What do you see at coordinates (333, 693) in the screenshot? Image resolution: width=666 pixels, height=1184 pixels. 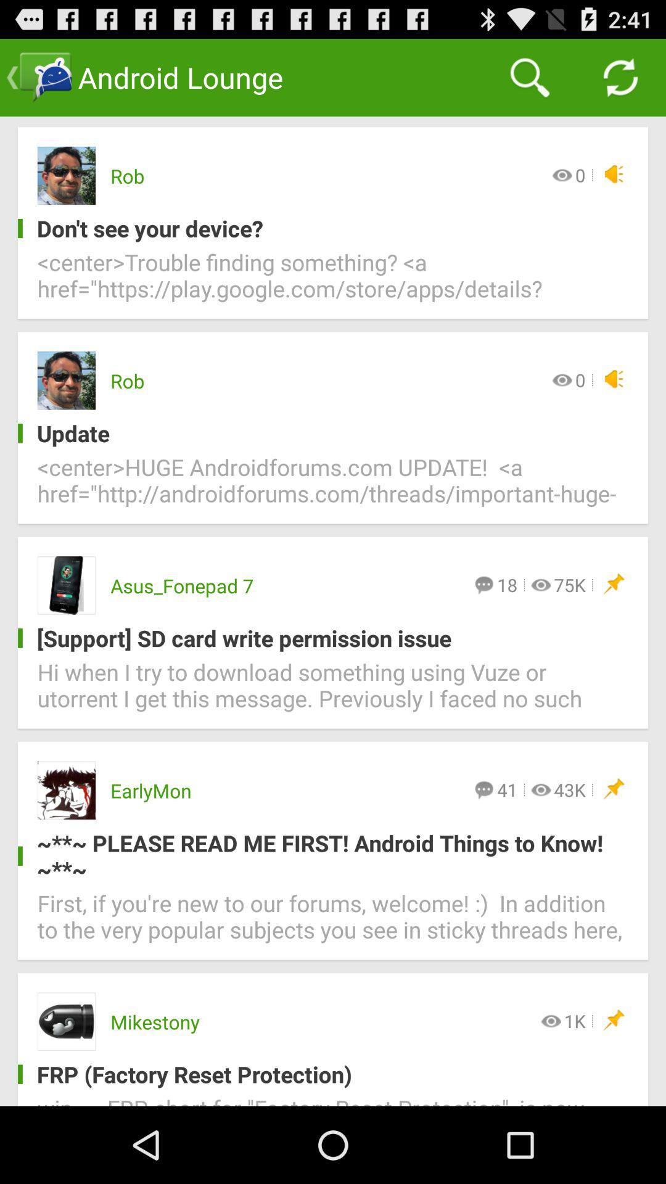 I see `open the hi when i icon` at bounding box center [333, 693].